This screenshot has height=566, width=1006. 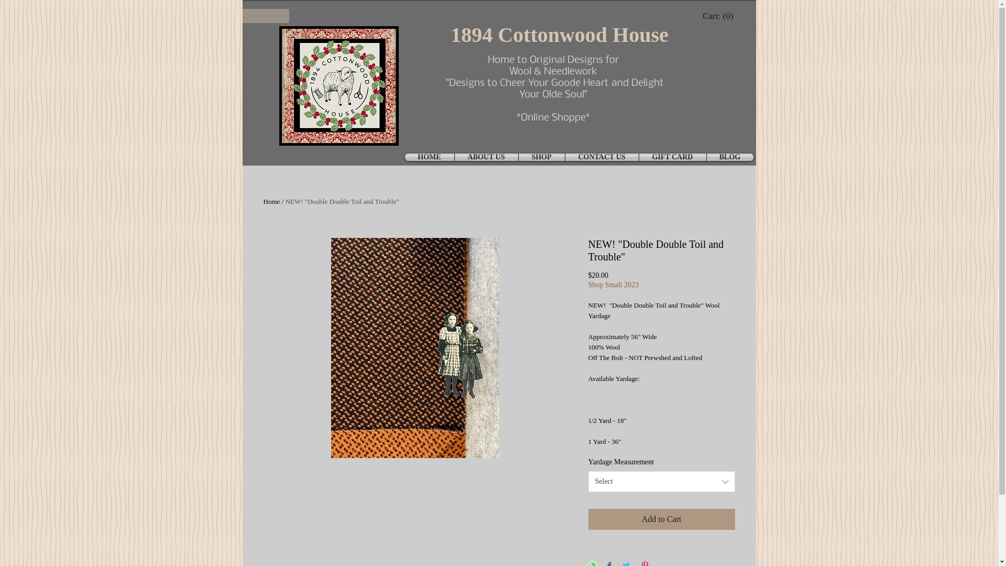 I want to click on NEW! "Double Double Toil and Trouble", so click(x=342, y=201).